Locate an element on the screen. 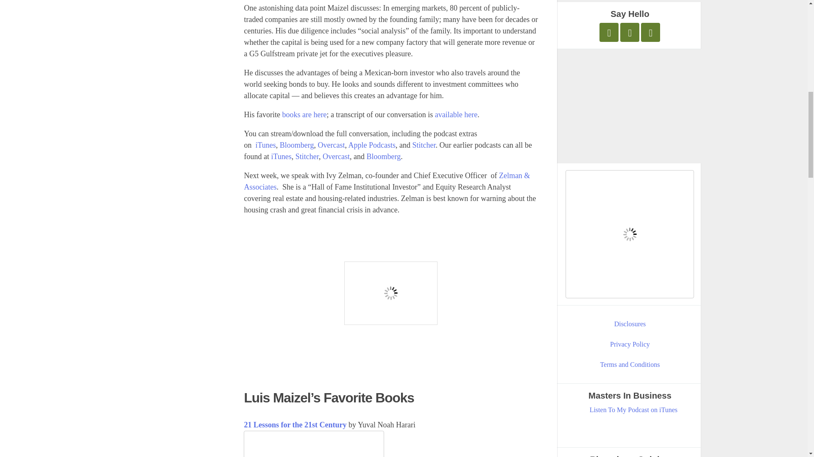  Twitter is located at coordinates (609, 32).